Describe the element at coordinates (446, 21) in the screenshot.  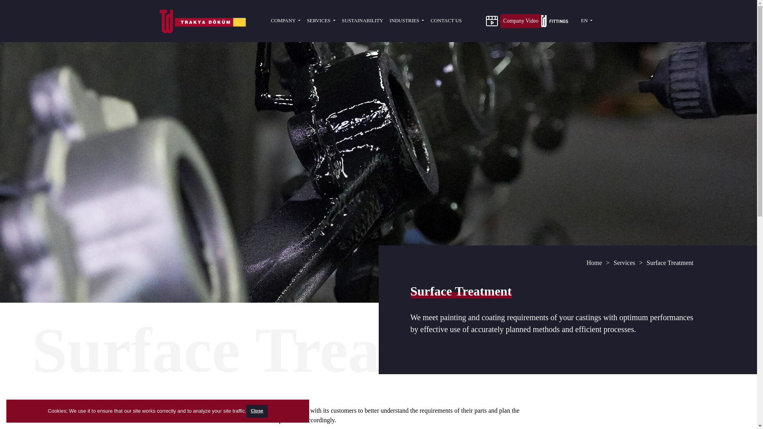
I see `CONTACT US` at that location.